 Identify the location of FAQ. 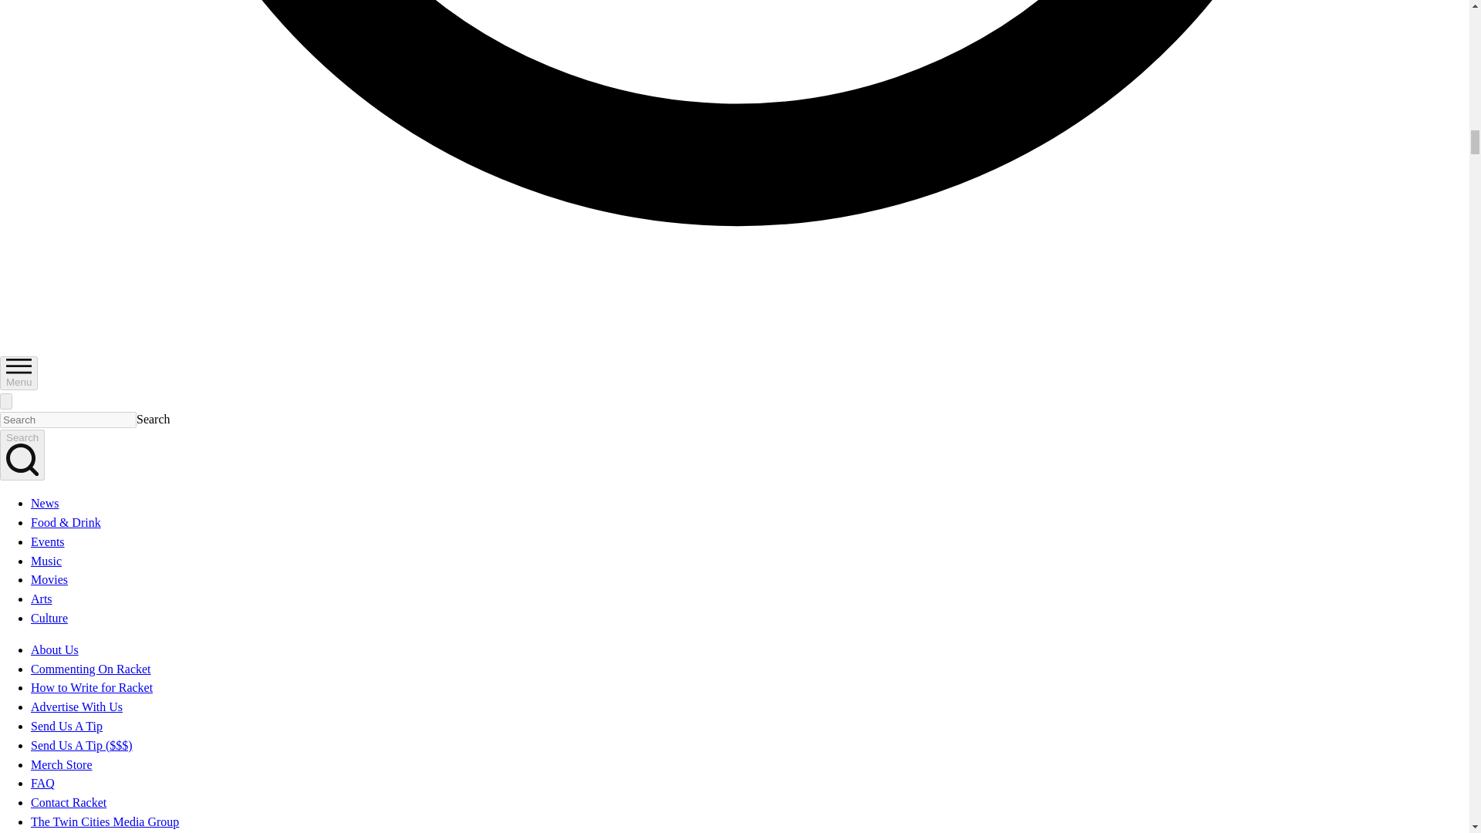
(43, 782).